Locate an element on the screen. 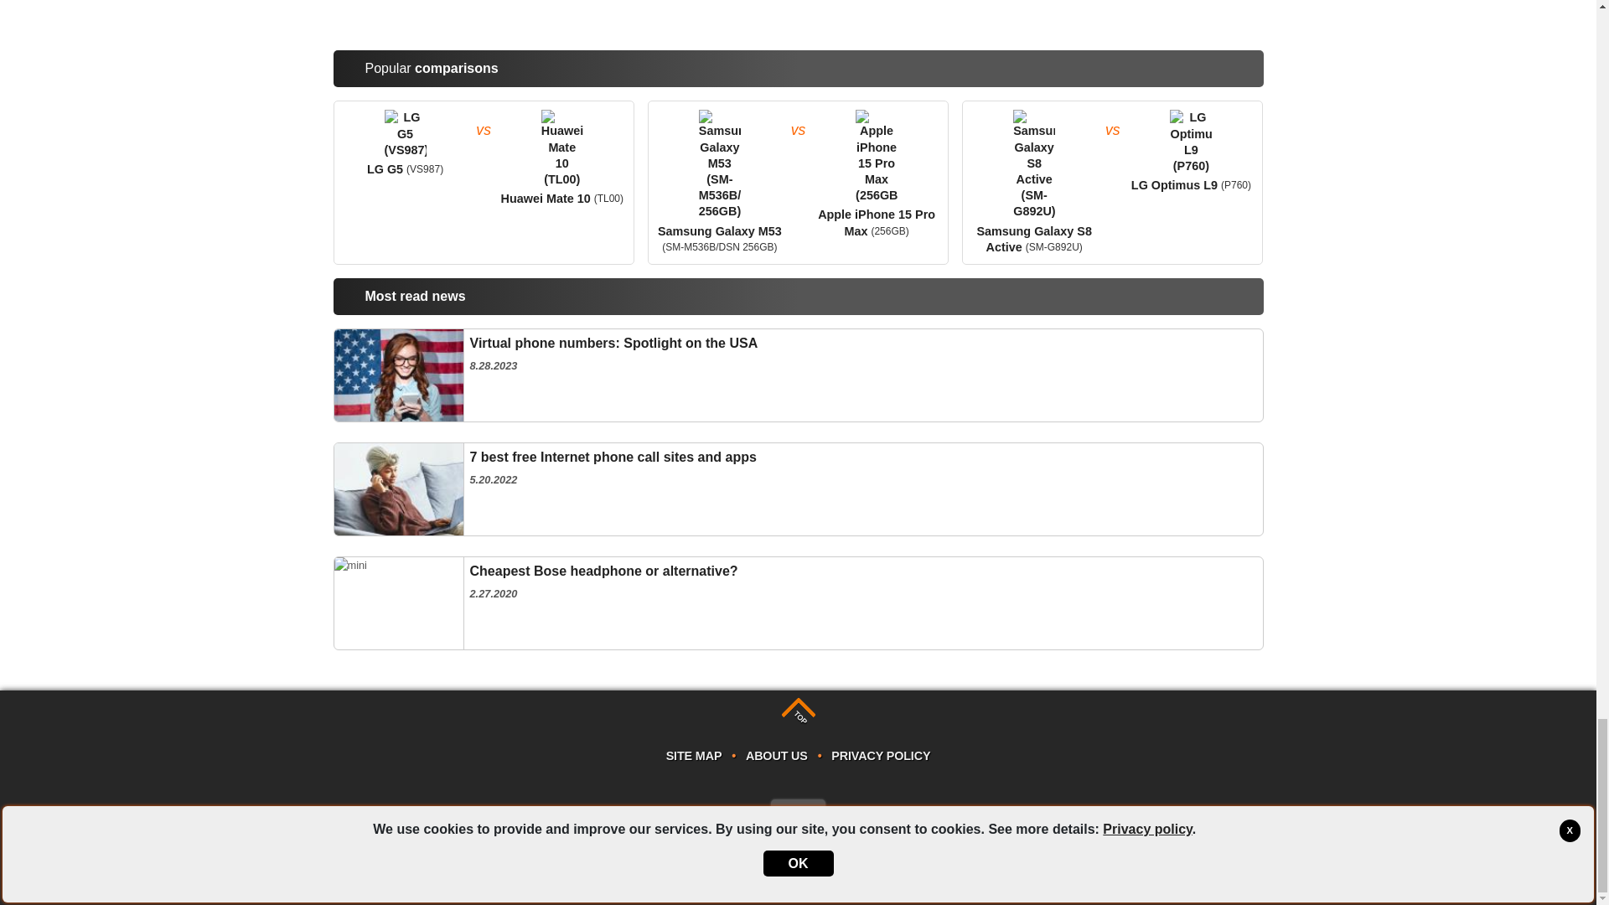  PRIVACY POLICY is located at coordinates (798, 489).